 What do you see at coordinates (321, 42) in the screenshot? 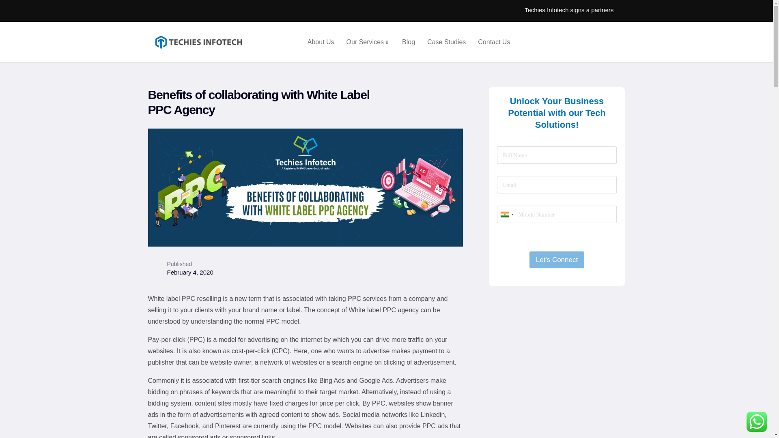
I see `About Us` at bounding box center [321, 42].